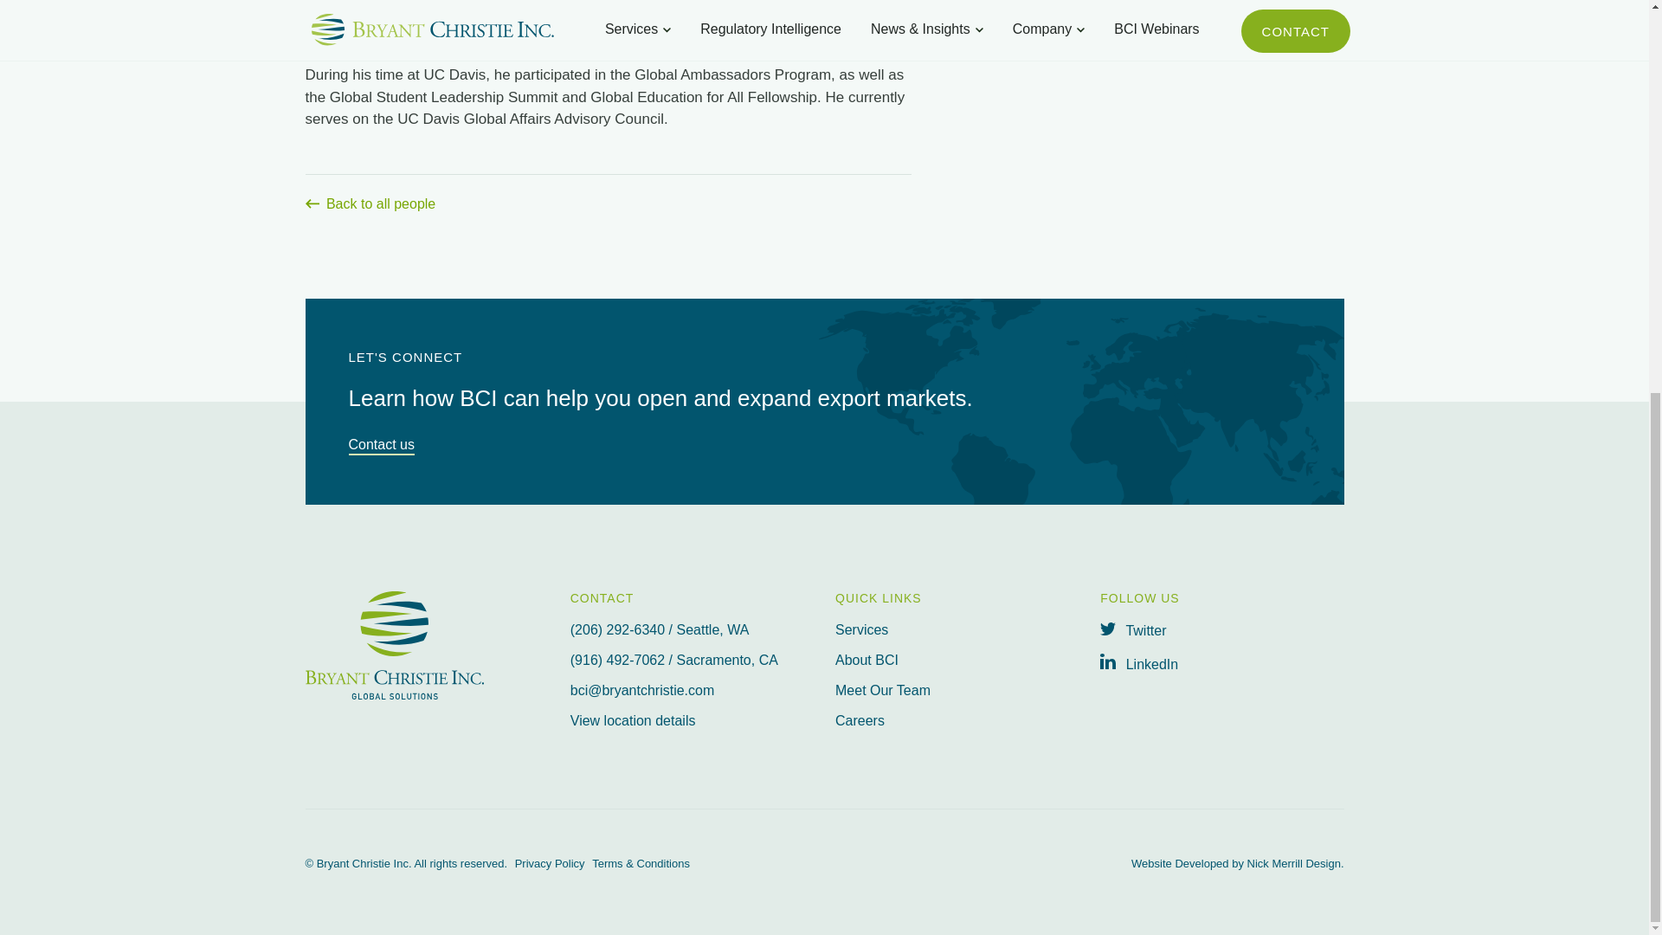 The height and width of the screenshot is (935, 1662). Describe the element at coordinates (608, 192) in the screenshot. I see `Back to all people` at that location.